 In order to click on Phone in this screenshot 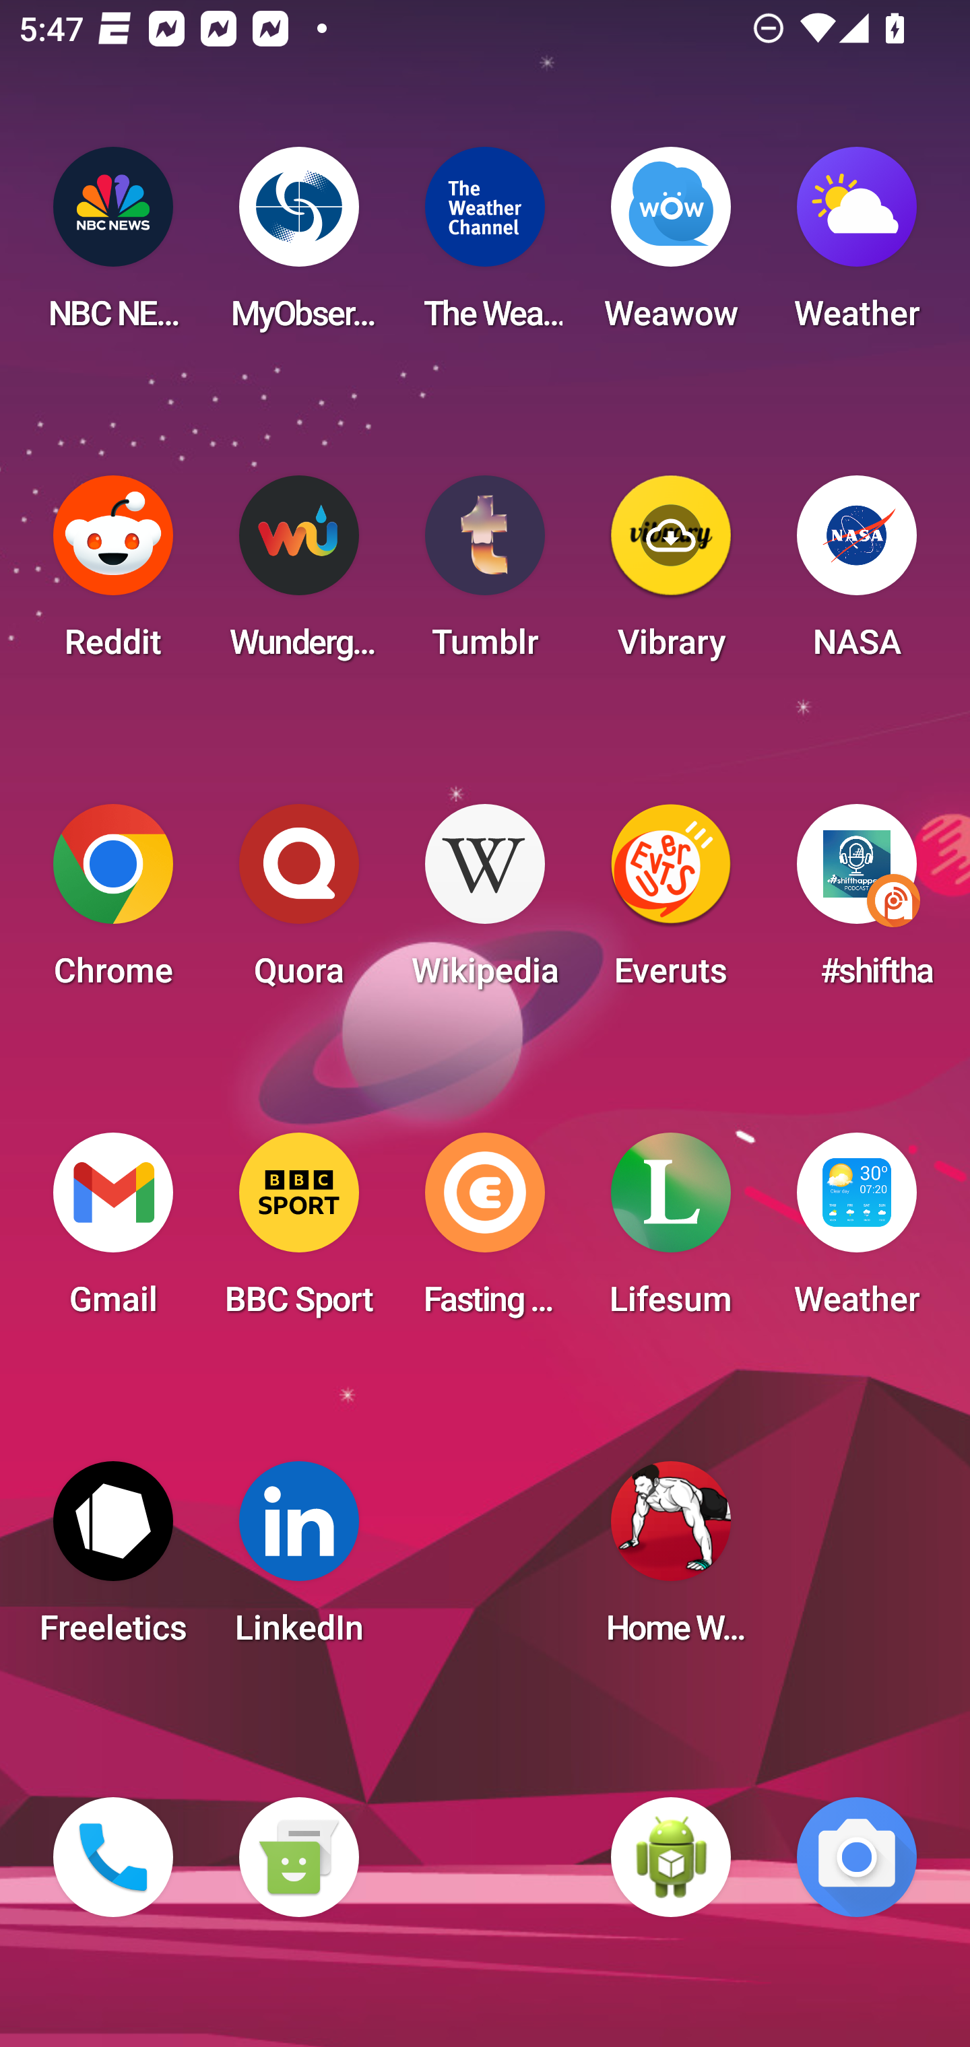, I will do `click(113, 1857)`.